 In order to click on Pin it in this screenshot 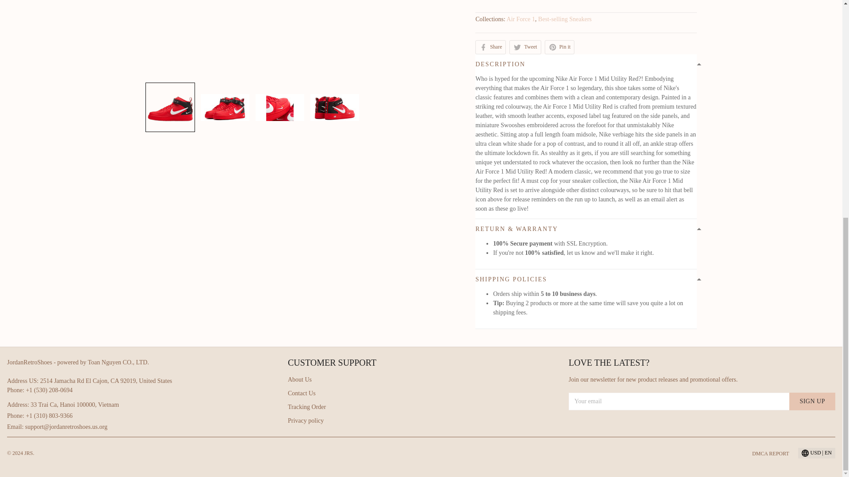, I will do `click(560, 47)`.